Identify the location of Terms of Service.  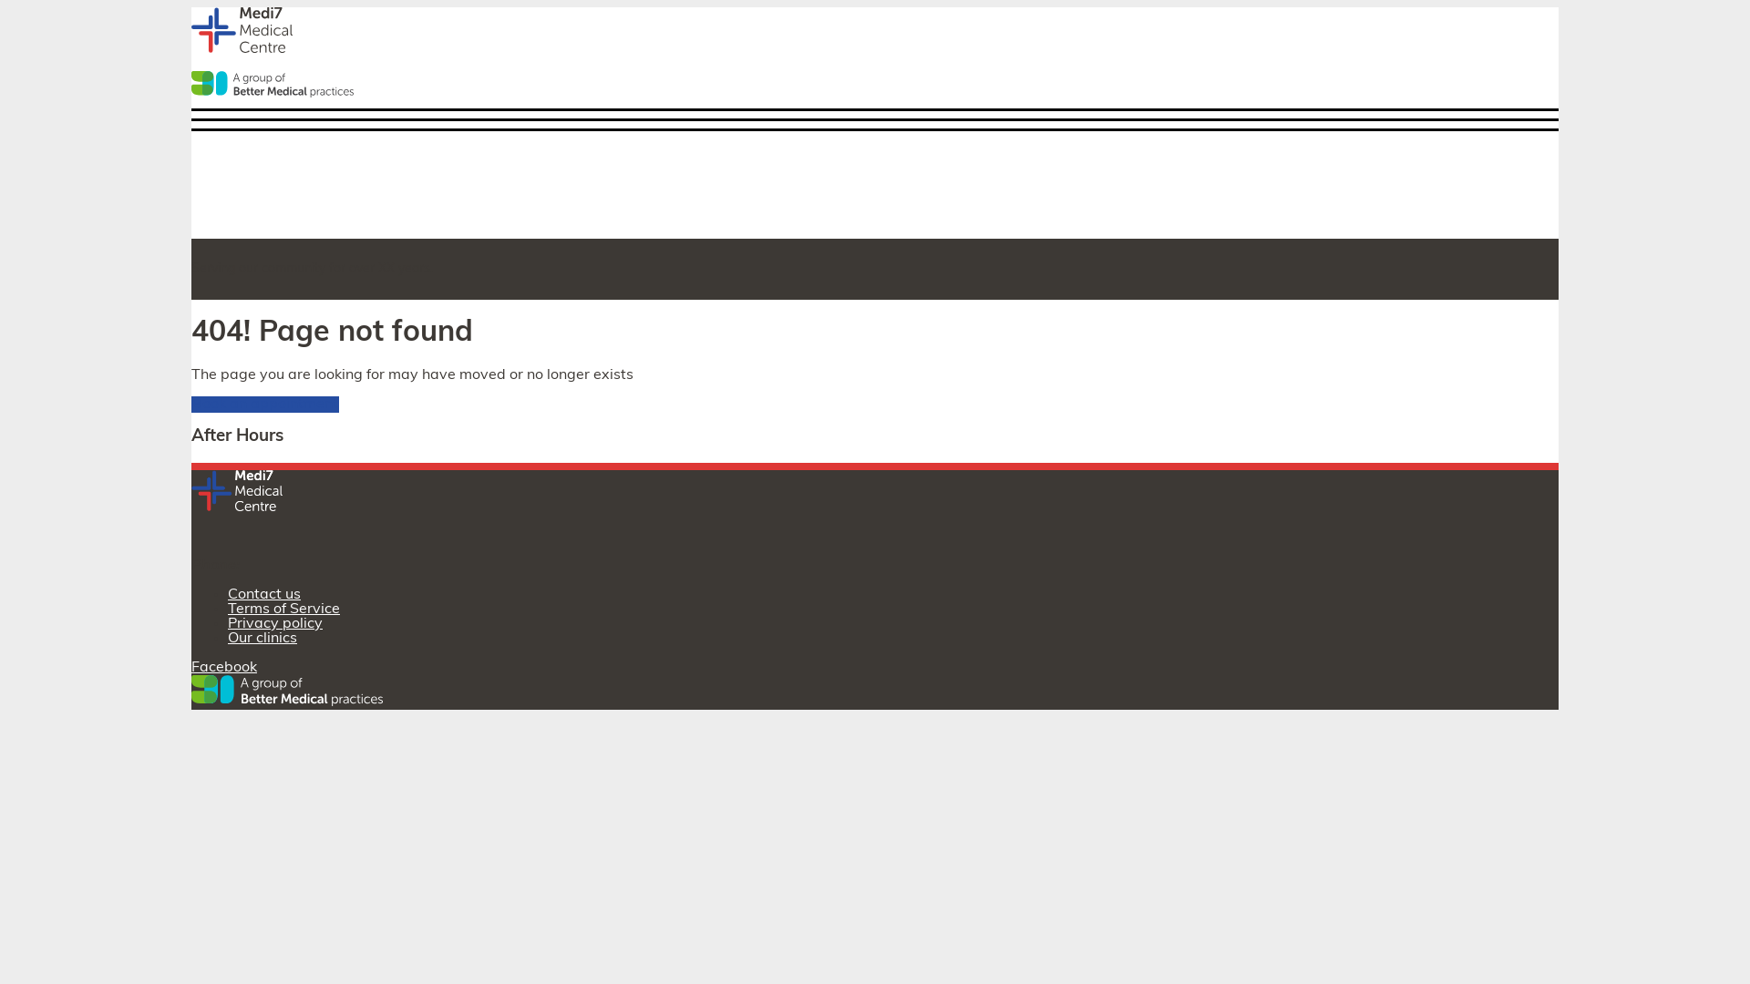
(284, 610).